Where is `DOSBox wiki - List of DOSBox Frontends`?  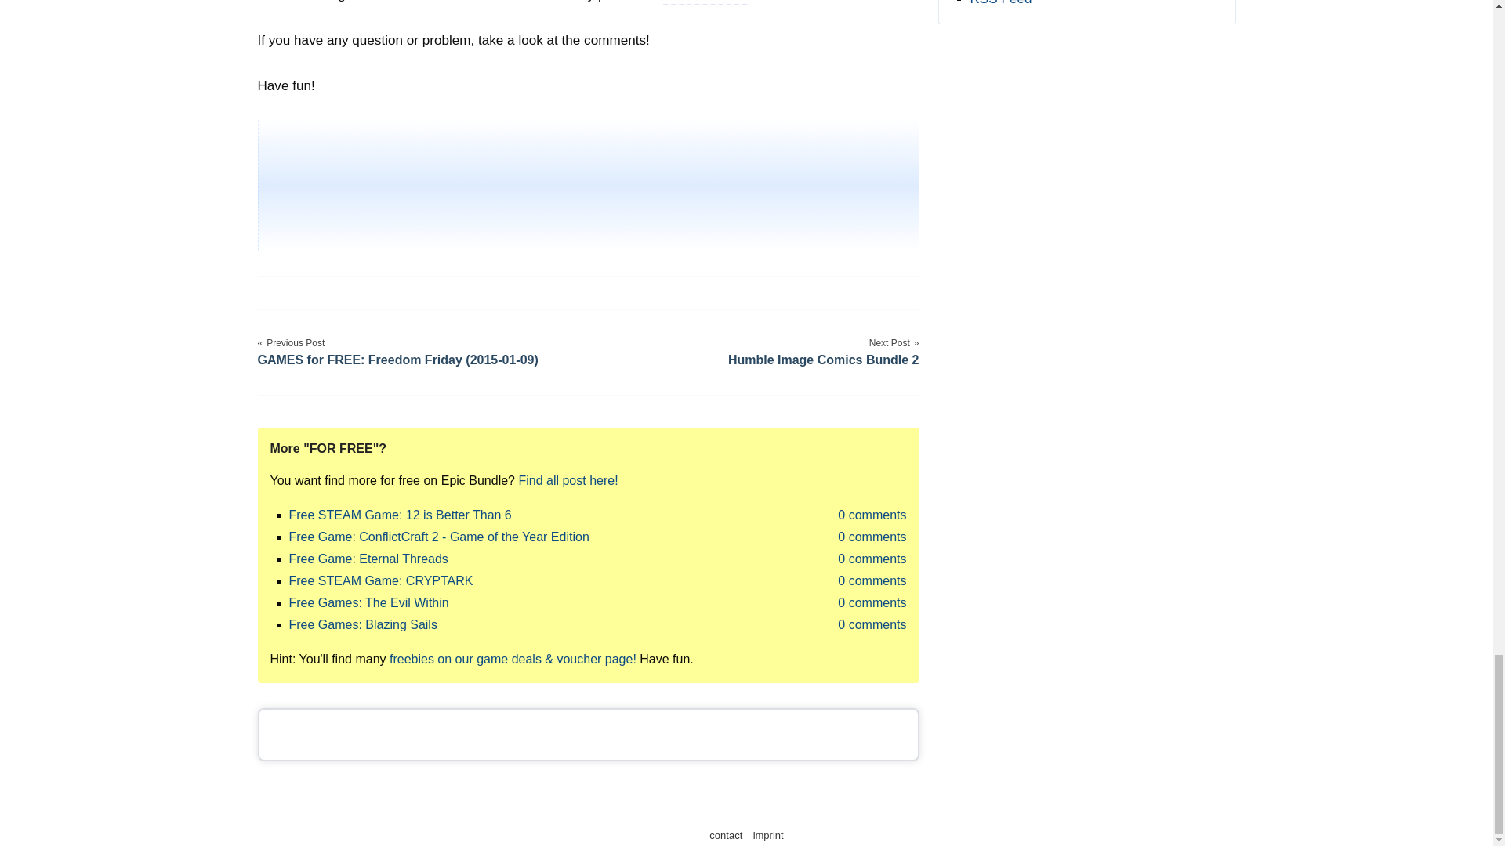 DOSBox wiki - List of DOSBox Frontends is located at coordinates (705, 2).